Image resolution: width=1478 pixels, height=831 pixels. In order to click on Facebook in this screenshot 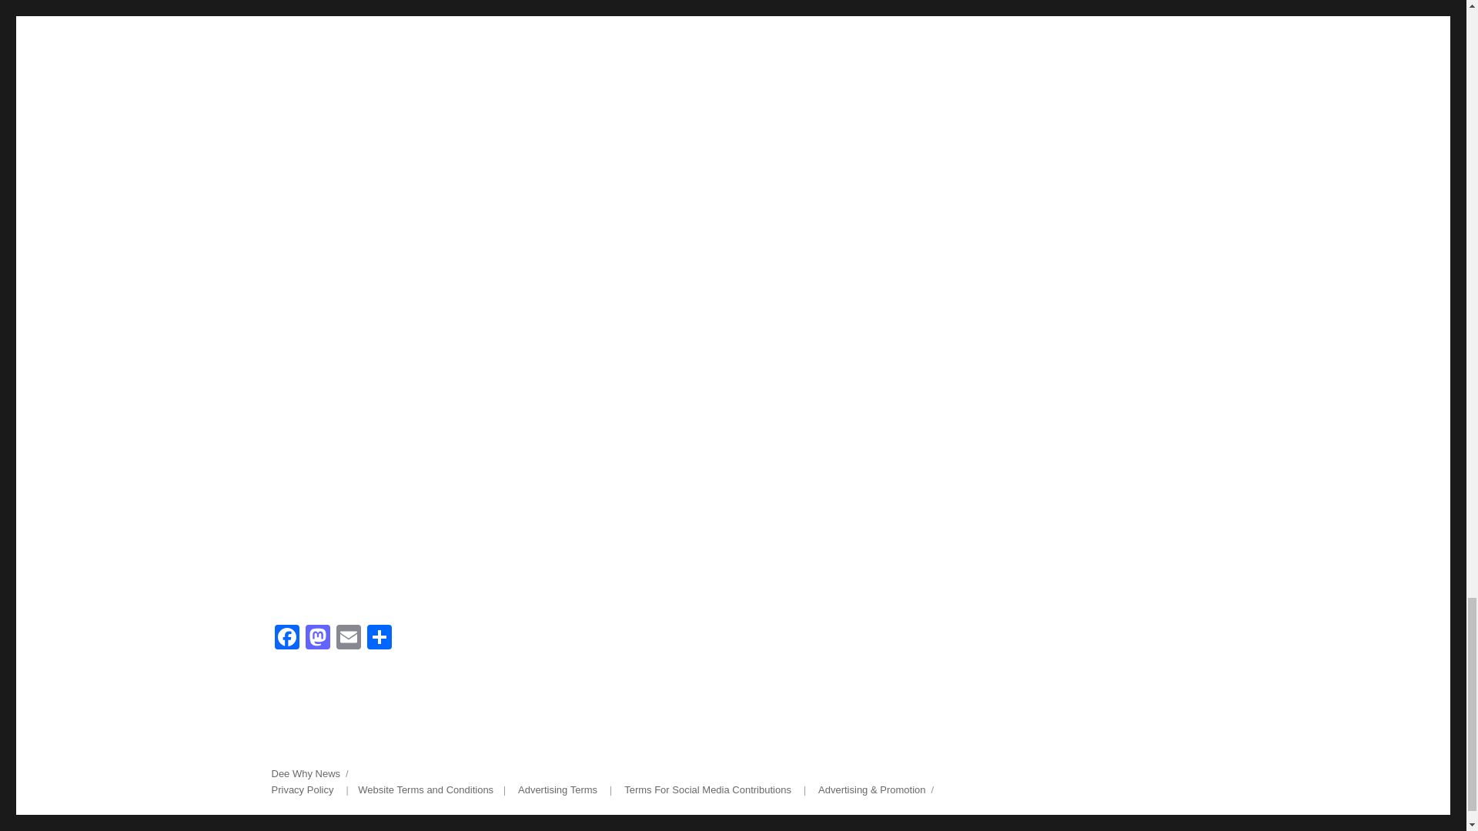, I will do `click(286, 639)`.